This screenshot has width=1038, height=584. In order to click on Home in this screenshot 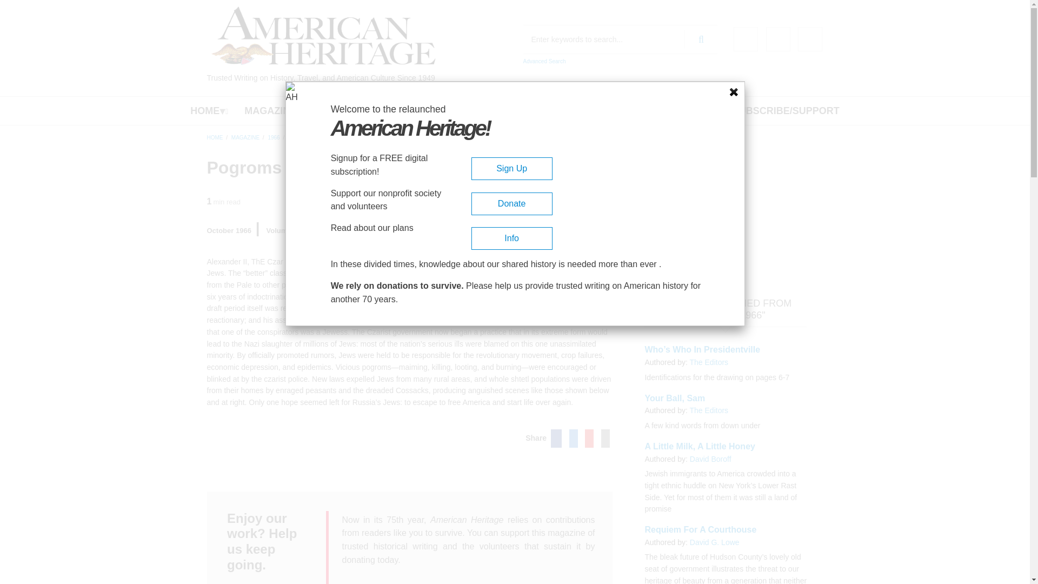, I will do `click(323, 36)`.